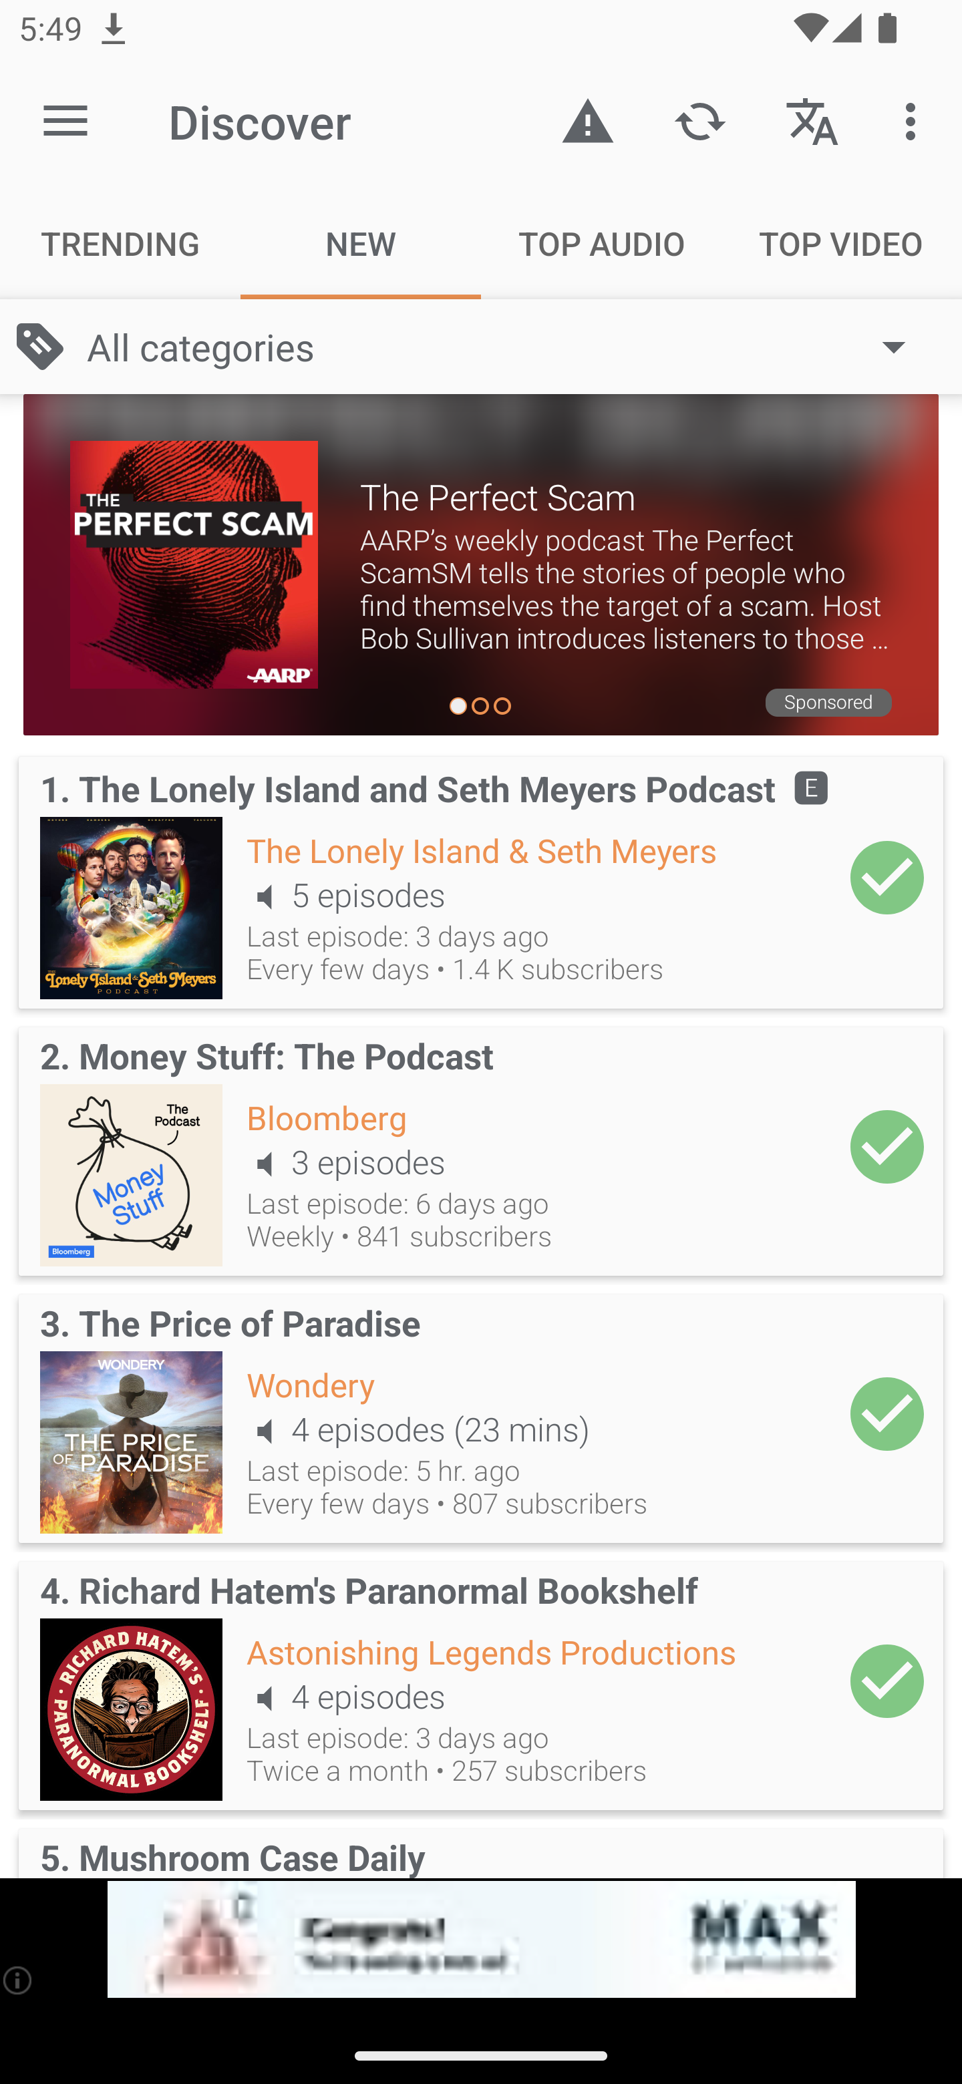 The height and width of the screenshot is (2084, 962). I want to click on Add, so click(887, 1146).